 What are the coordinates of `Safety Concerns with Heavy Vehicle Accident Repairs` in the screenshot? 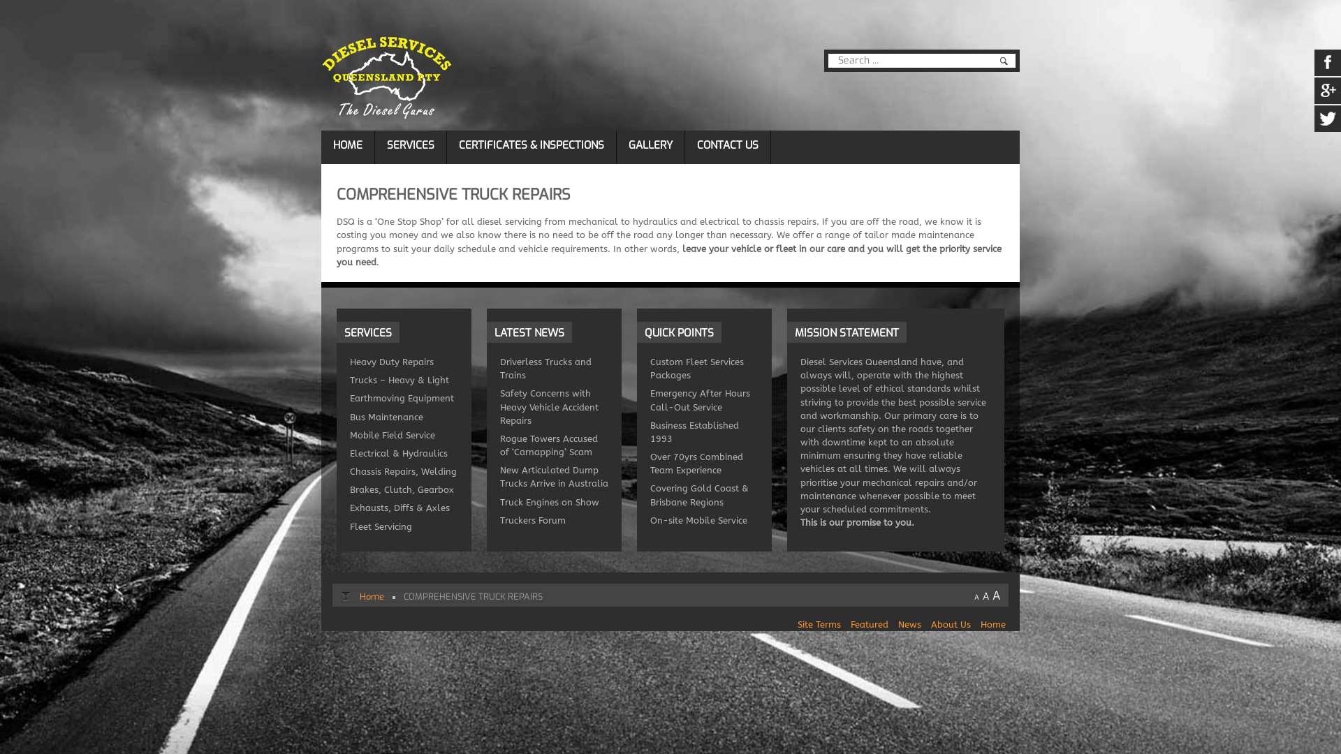 It's located at (549, 406).